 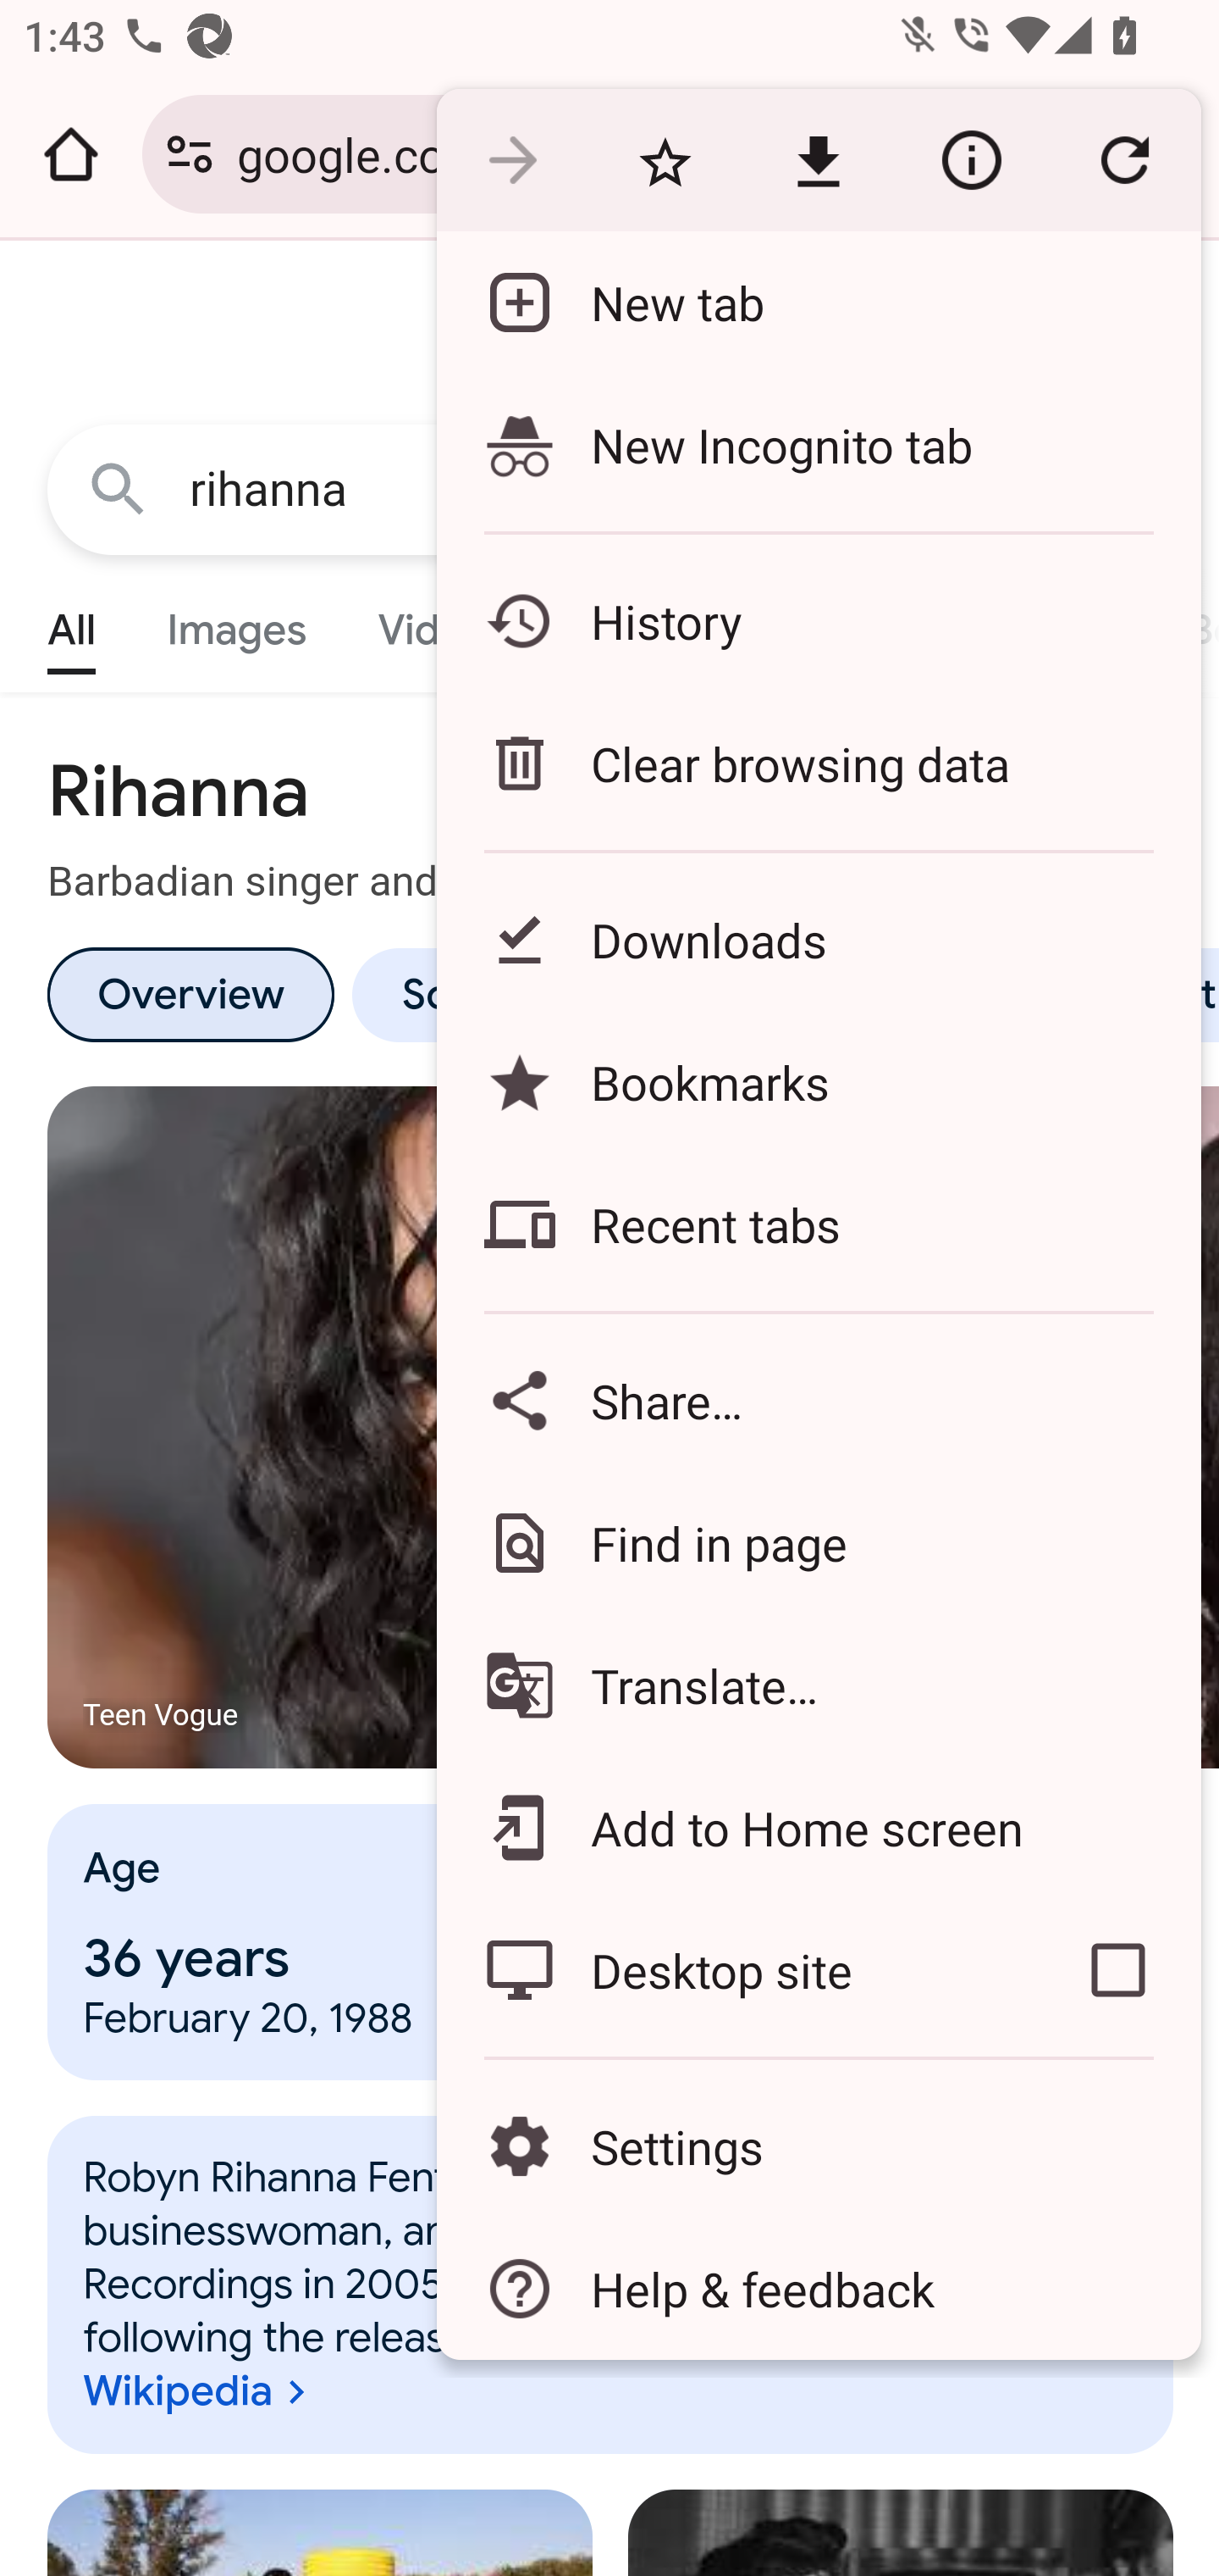 I want to click on Downloads, so click(x=818, y=939).